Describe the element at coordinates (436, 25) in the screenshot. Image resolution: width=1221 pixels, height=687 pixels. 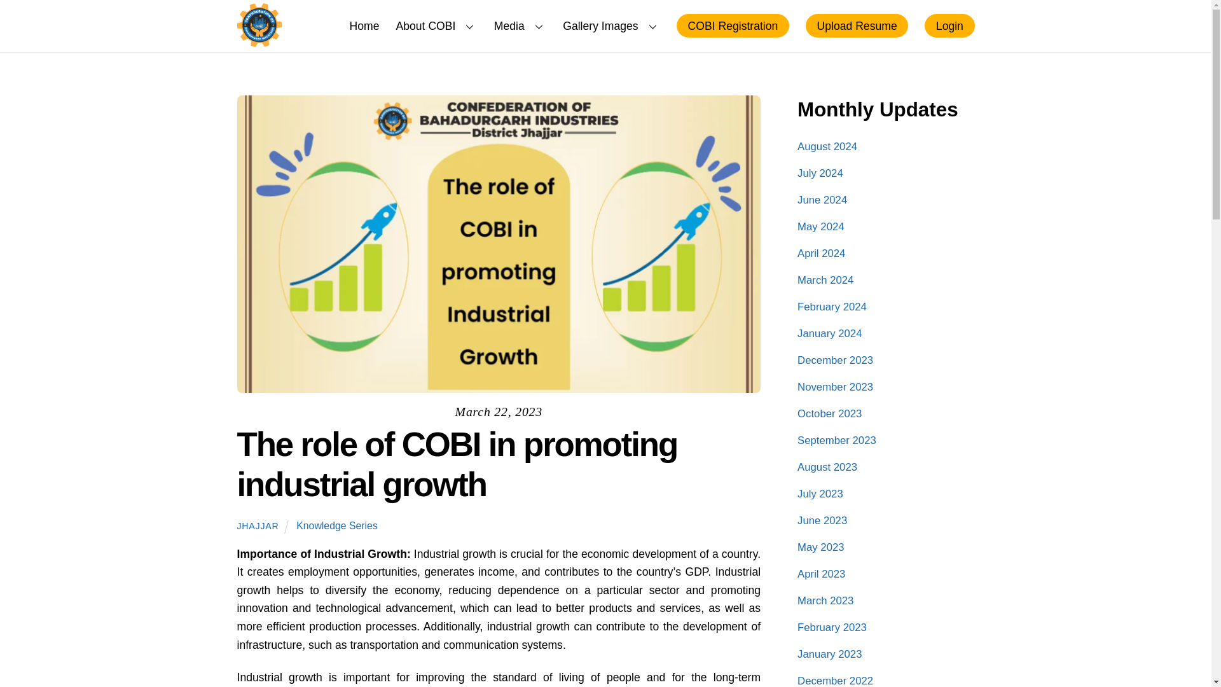
I see `About COBI` at that location.